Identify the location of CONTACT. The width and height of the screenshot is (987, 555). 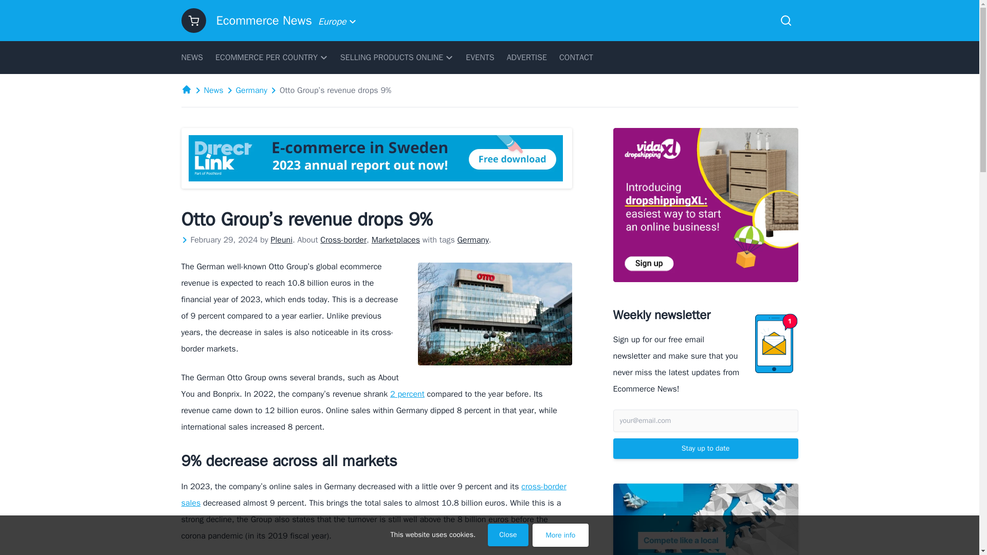
(576, 57).